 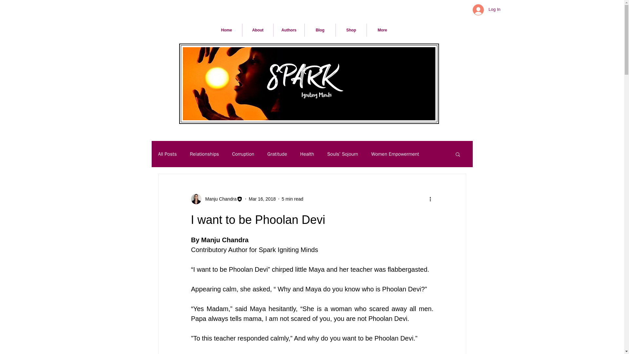 I want to click on Mar 16, 2018, so click(x=262, y=199).